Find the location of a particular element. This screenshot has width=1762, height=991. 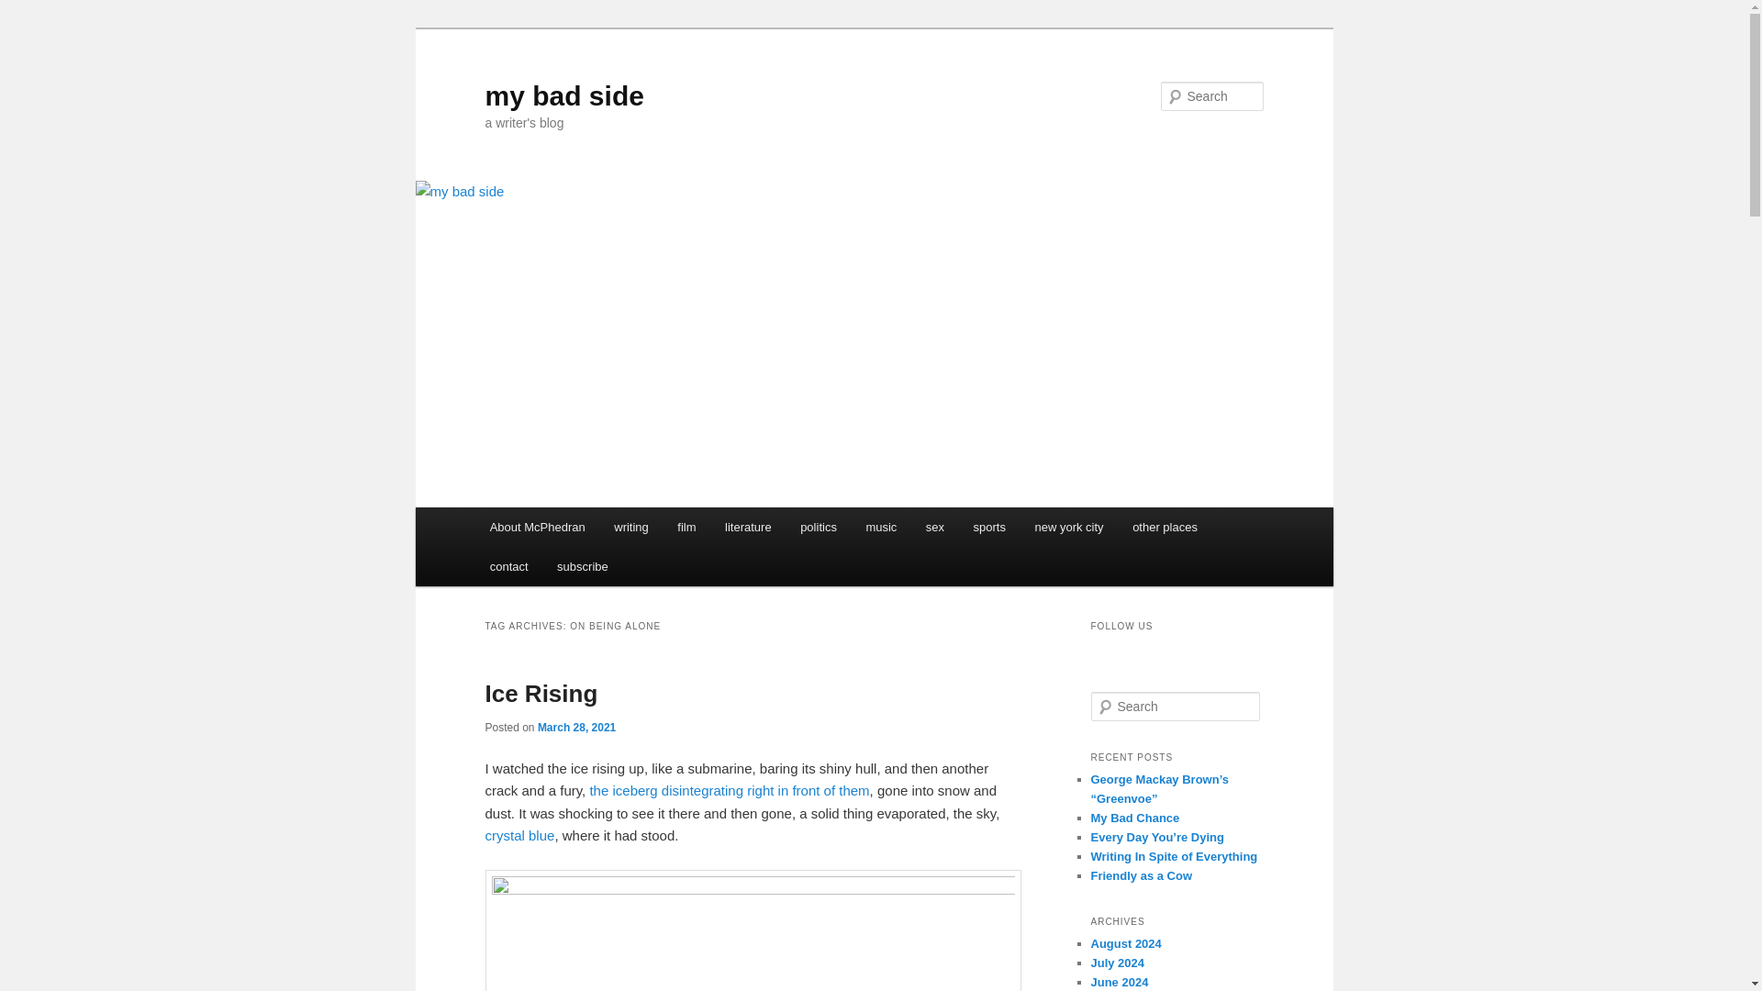

7:19 pm is located at coordinates (576, 728).